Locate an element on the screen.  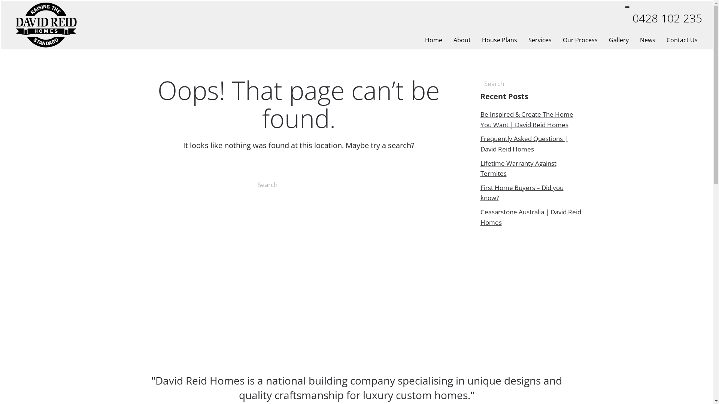
0428 102 235 is located at coordinates (667, 19).